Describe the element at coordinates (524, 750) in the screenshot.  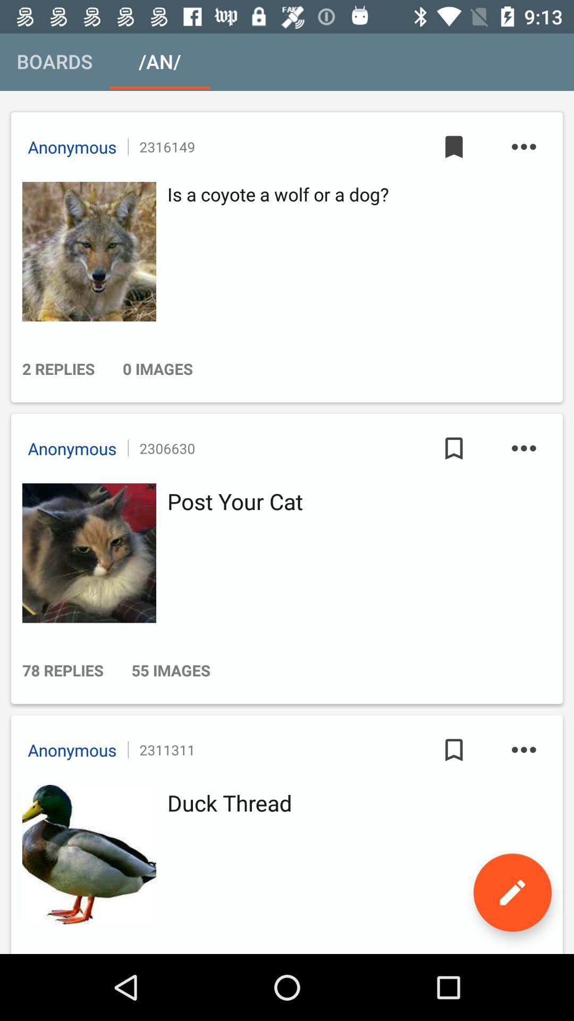
I see `click on more button in third option at bottom` at that location.